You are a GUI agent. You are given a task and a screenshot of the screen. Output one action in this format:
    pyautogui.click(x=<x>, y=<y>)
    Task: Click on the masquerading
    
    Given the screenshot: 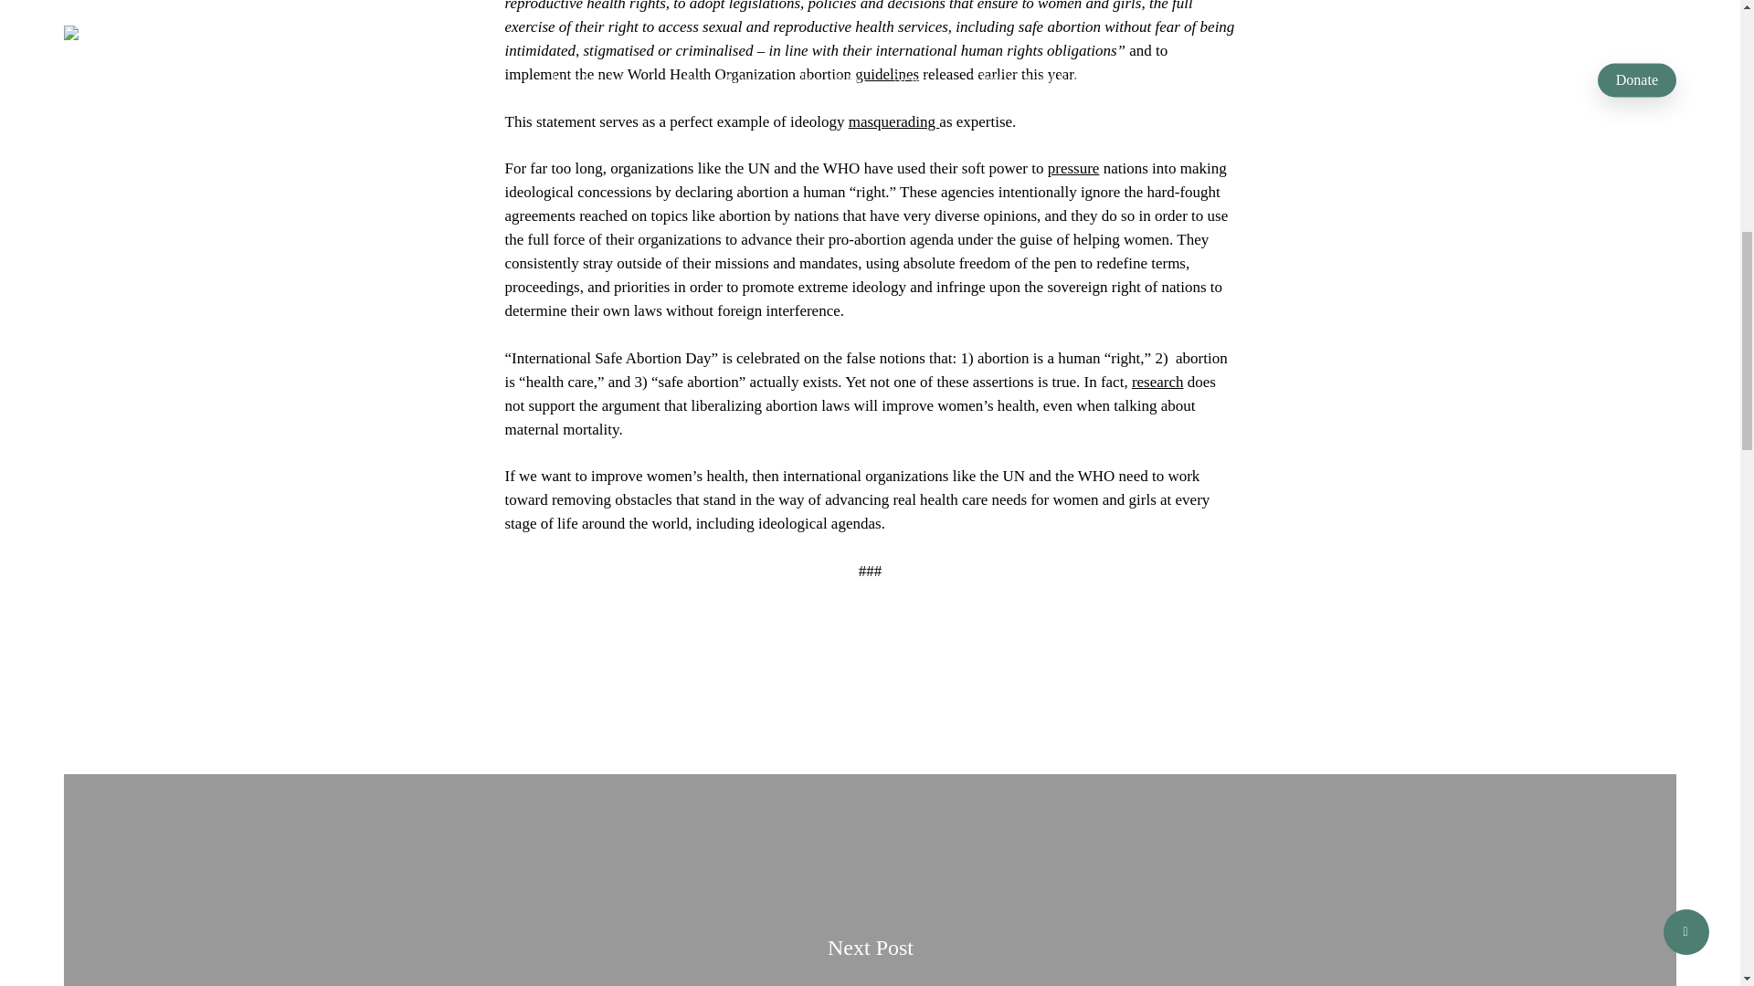 What is the action you would take?
    pyautogui.click(x=894, y=121)
    